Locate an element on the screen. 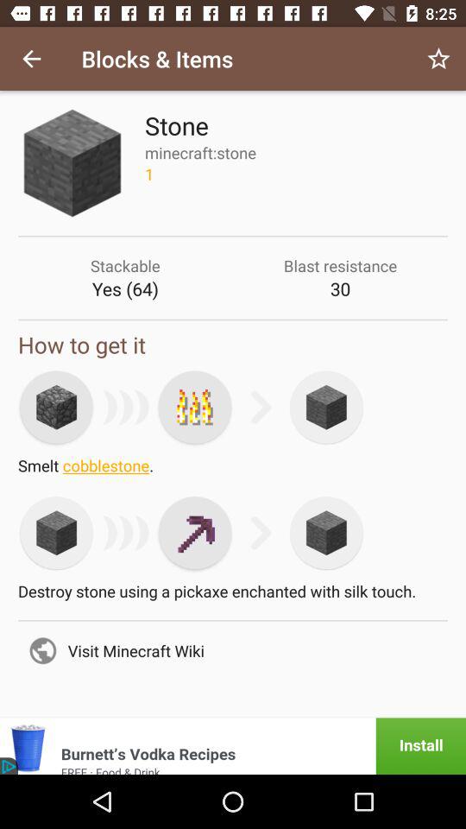 This screenshot has width=466, height=829. turn off the item next to the blocks & items is located at coordinates (31, 59).